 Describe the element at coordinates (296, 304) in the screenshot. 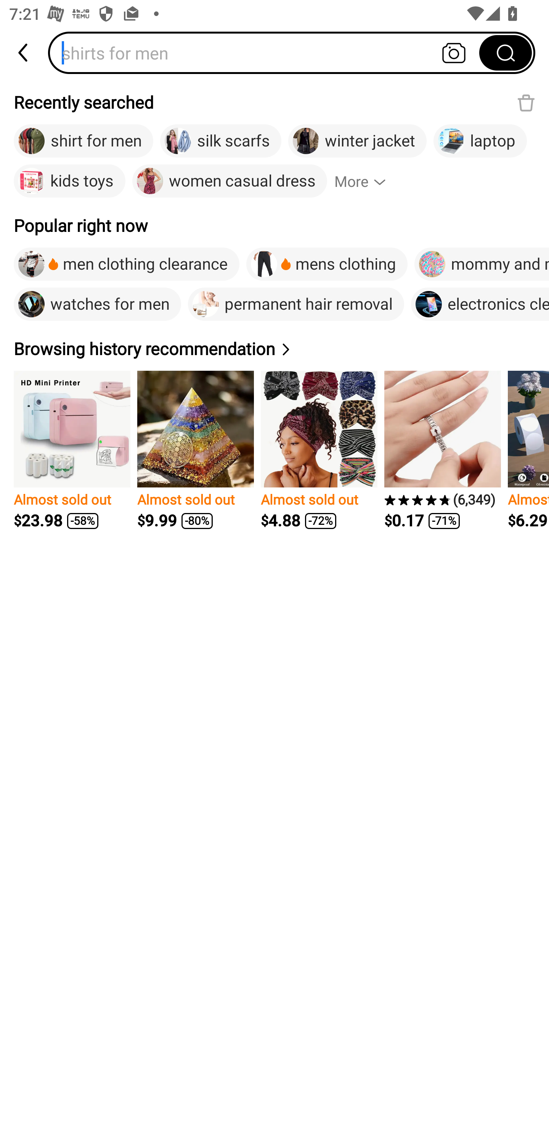

I see `permanent hair removal` at that location.